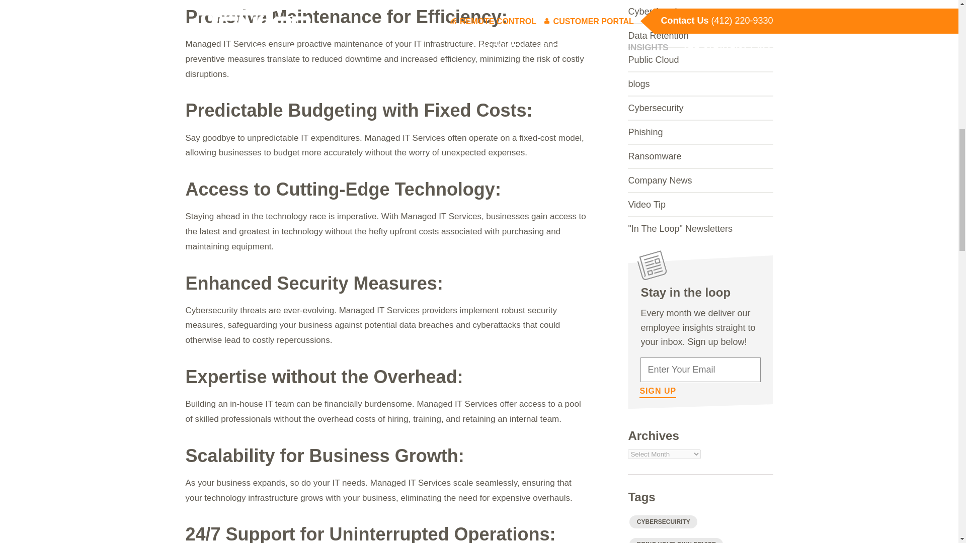  What do you see at coordinates (658, 392) in the screenshot?
I see `Sign Up` at bounding box center [658, 392].